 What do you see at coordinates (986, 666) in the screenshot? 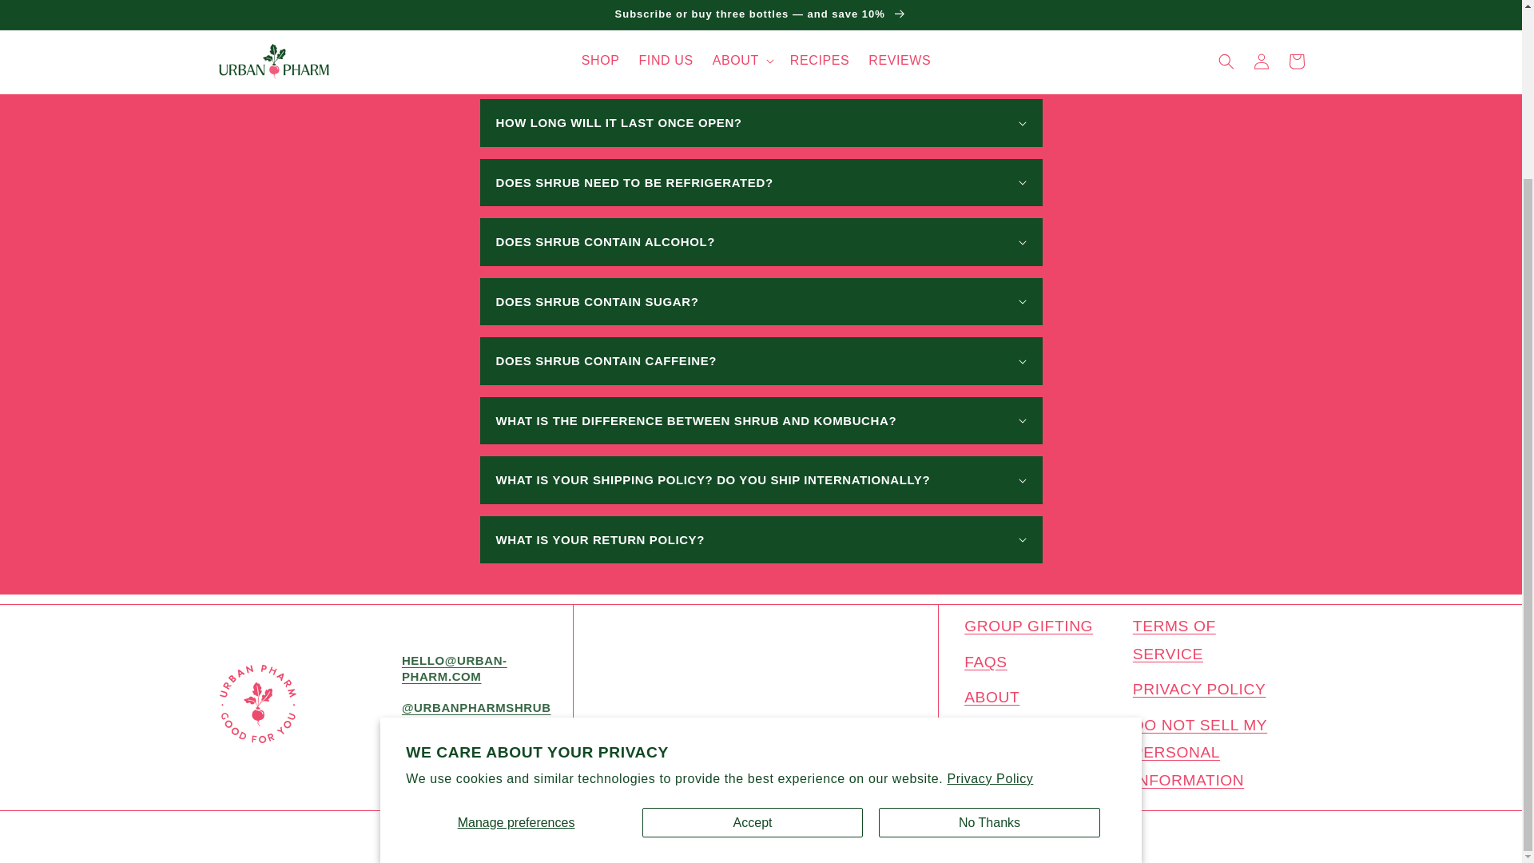
I see `FAQS` at bounding box center [986, 666].